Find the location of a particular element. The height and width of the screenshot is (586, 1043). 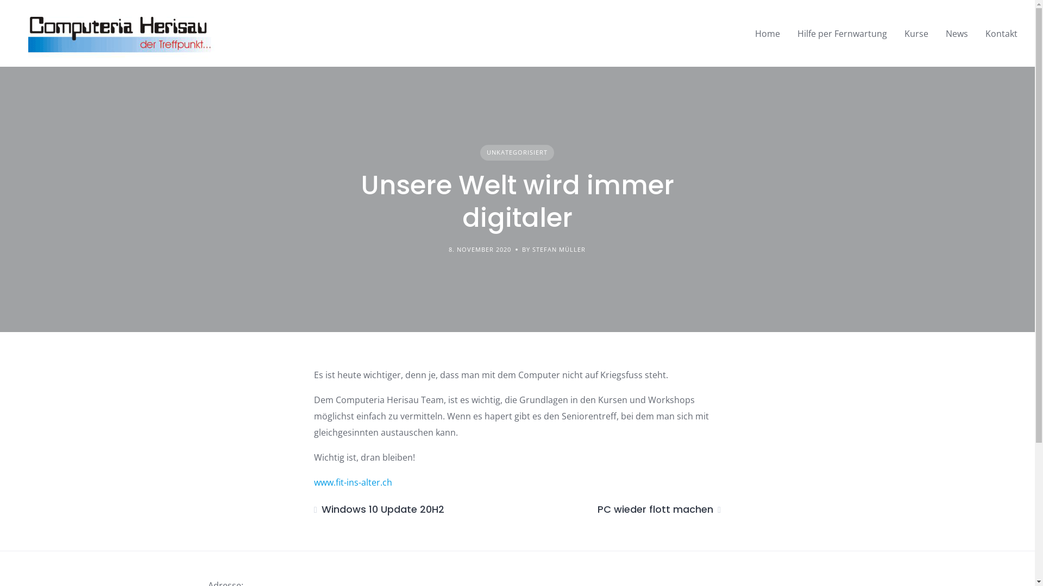

UNKATEGORISIERT is located at coordinates (517, 153).